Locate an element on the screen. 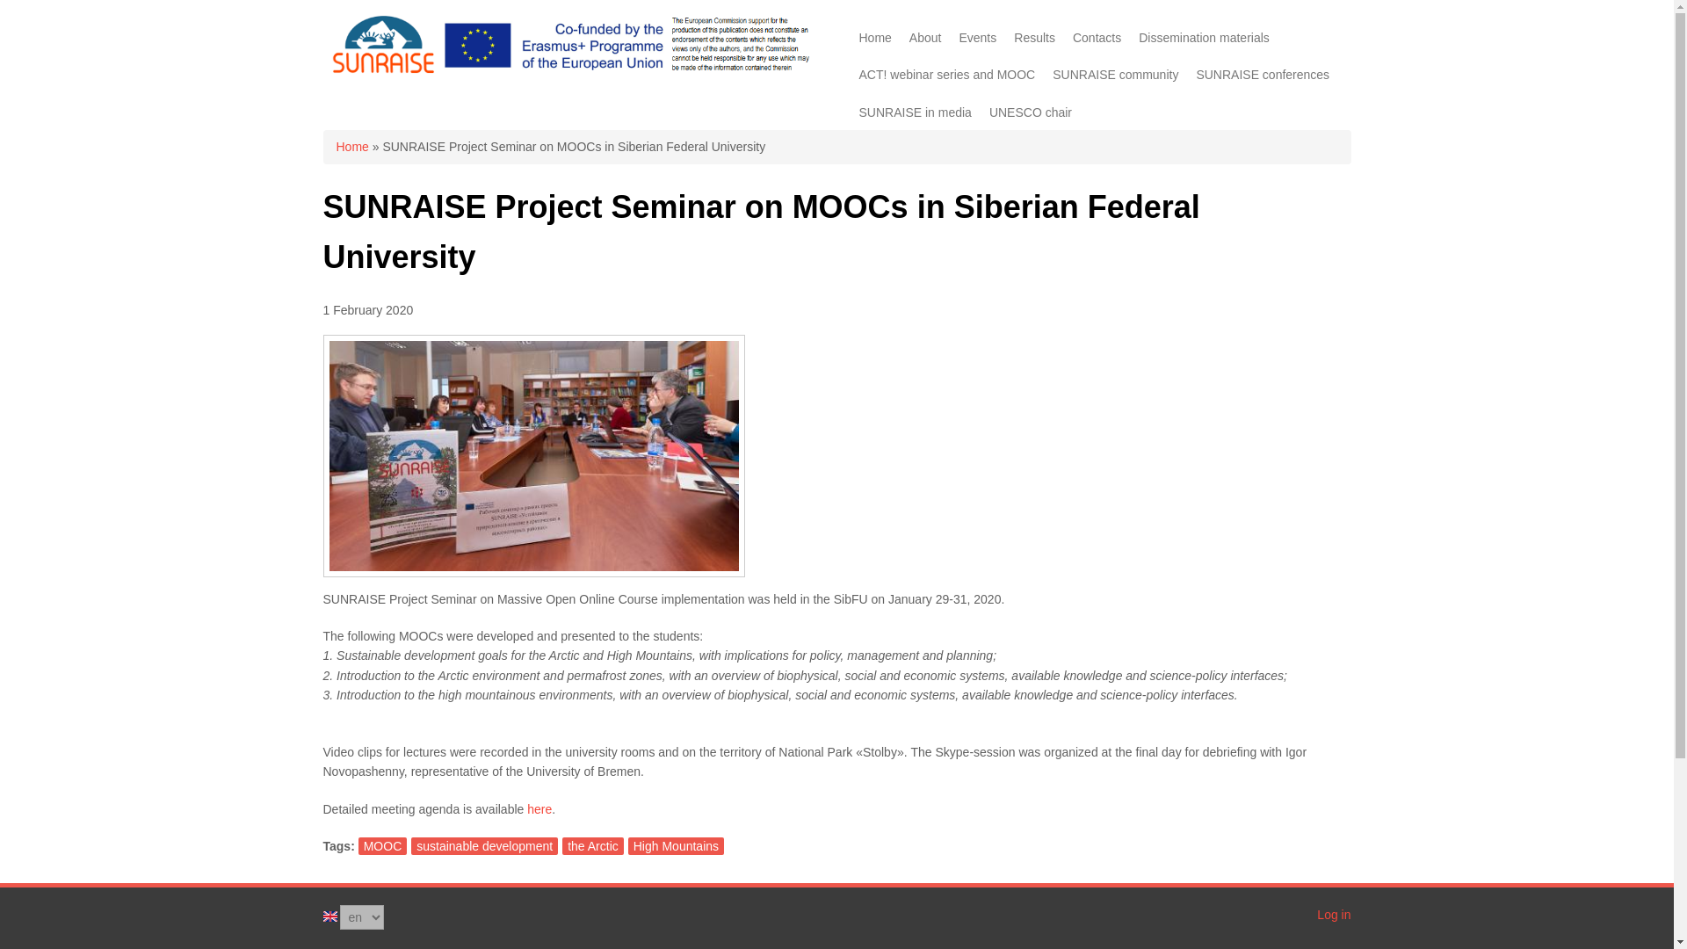  Log in is located at coordinates (1334, 914).